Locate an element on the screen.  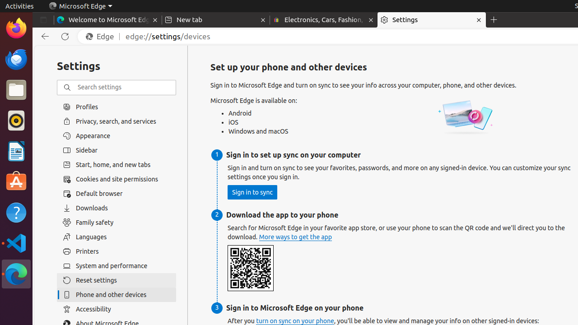
Default browser is located at coordinates (117, 194).